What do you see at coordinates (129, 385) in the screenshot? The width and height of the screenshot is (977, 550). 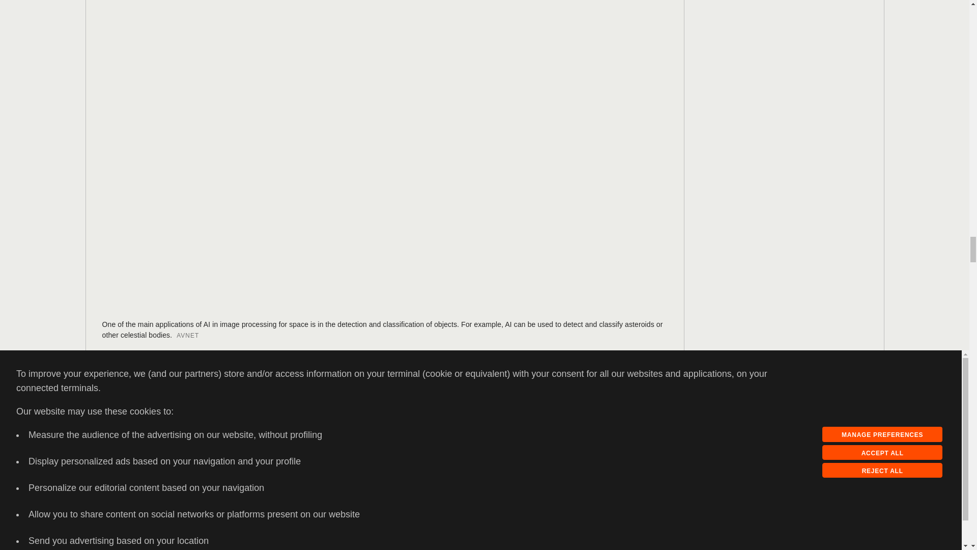 I see `Copy this link to clipboard` at bounding box center [129, 385].